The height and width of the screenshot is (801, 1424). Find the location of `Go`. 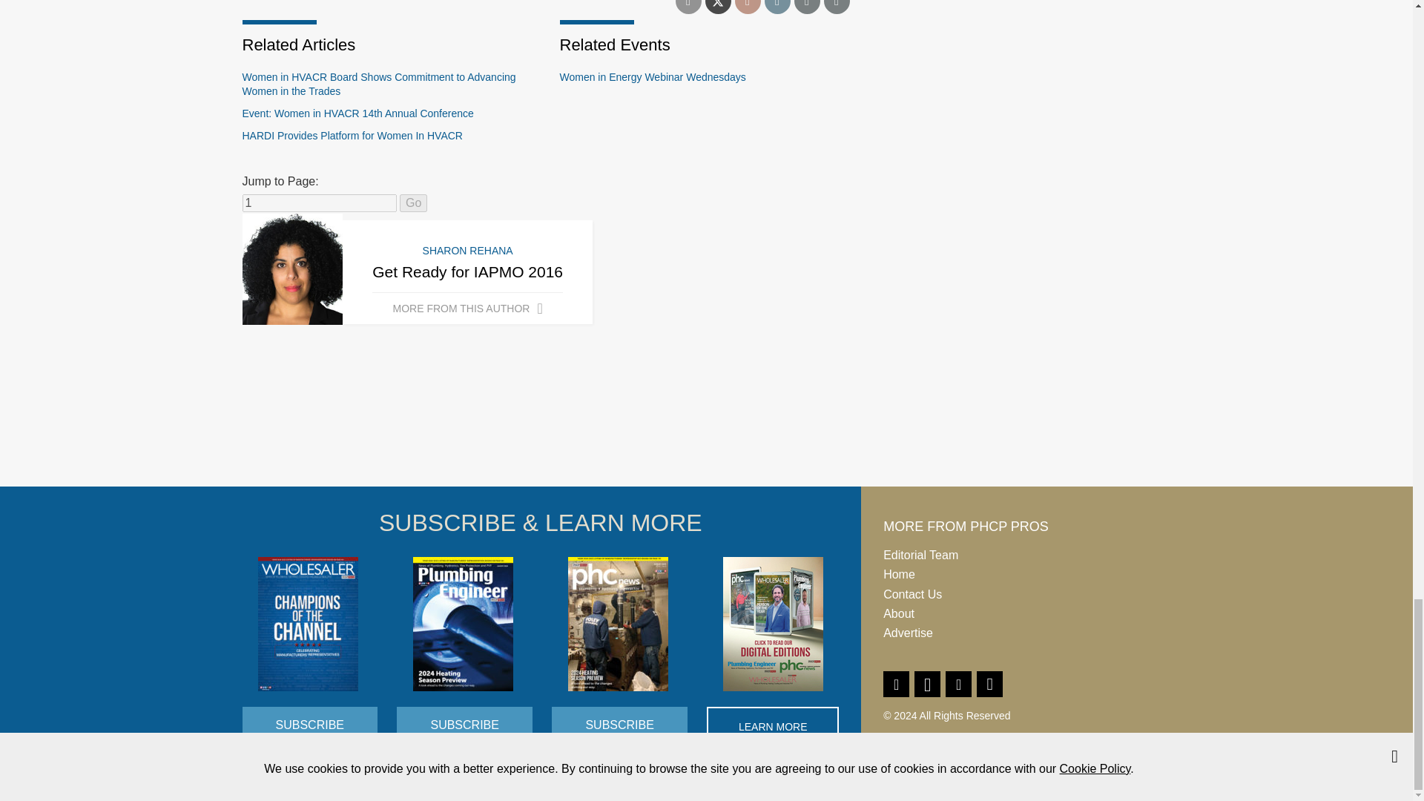

Go is located at coordinates (414, 203).